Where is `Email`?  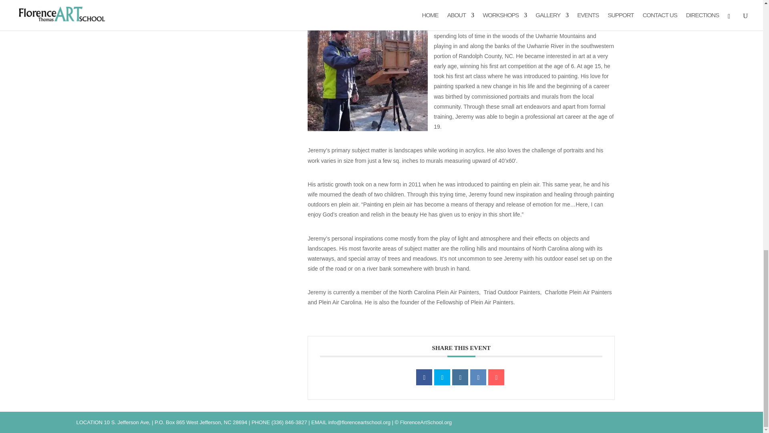 Email is located at coordinates (496, 377).